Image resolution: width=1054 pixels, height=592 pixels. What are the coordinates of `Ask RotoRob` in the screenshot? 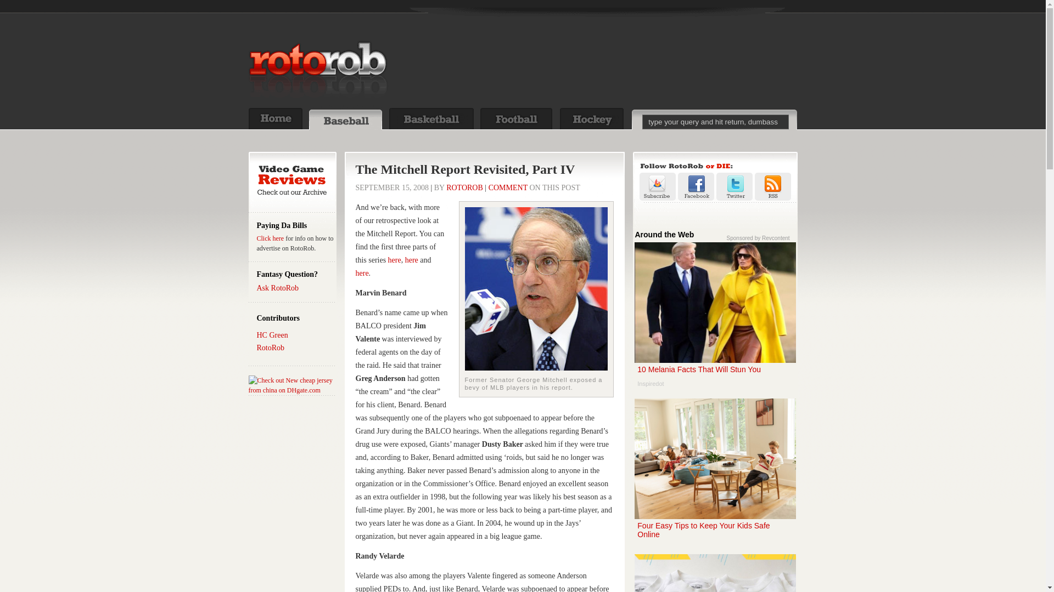 It's located at (278, 288).